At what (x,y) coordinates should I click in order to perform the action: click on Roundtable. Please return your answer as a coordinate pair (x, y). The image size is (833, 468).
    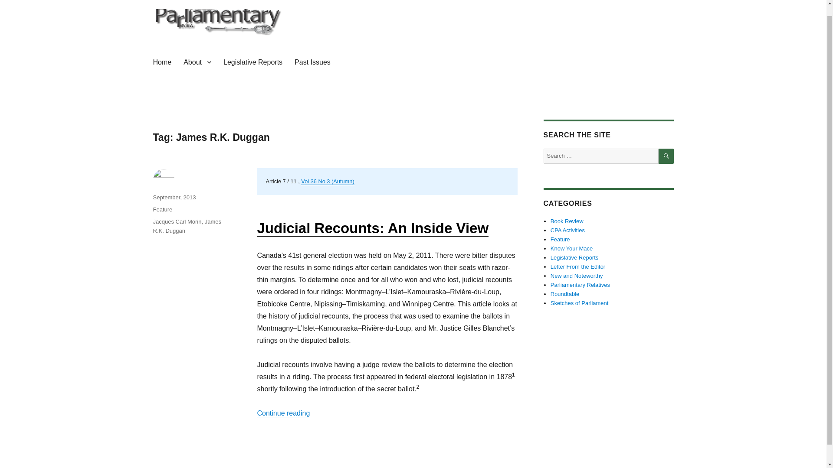
    Looking at the image, I should click on (565, 294).